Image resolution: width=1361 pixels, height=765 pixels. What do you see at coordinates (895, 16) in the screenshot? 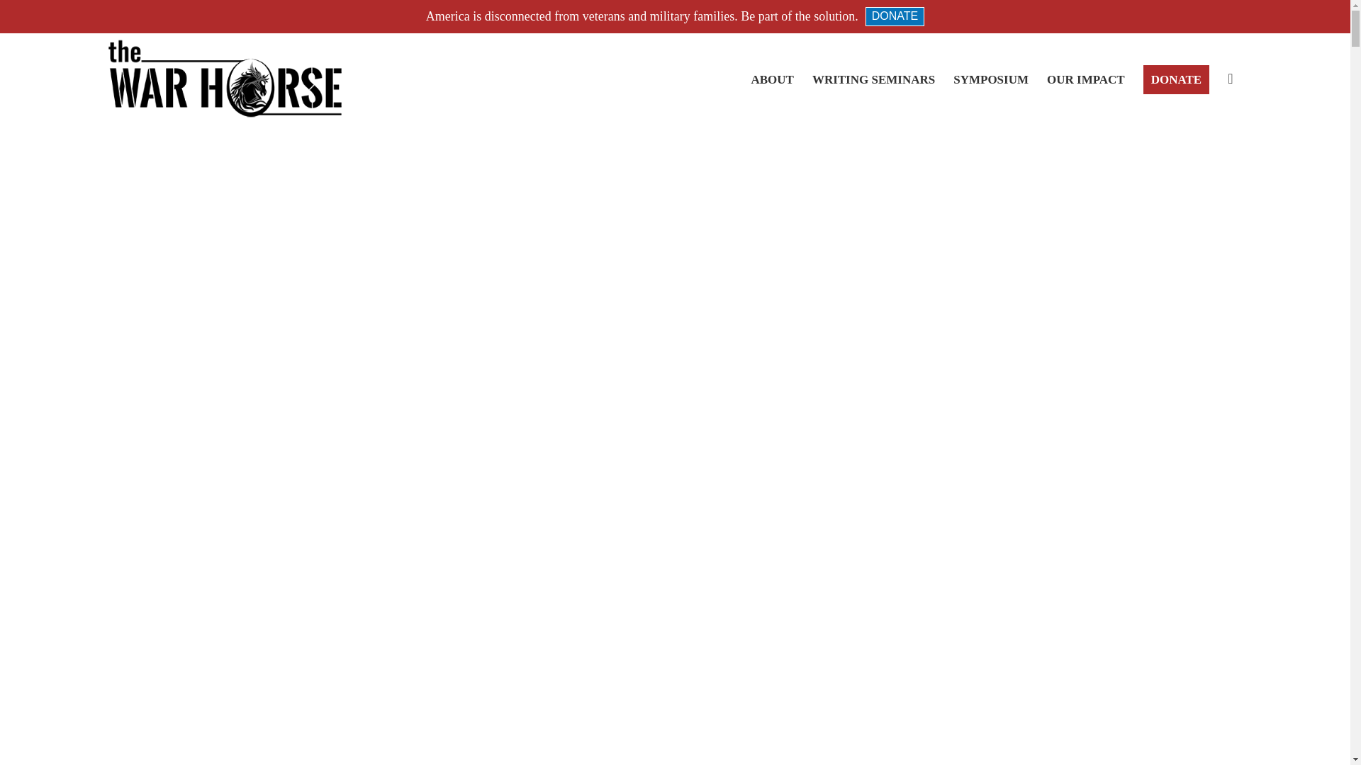
I see `DONATE` at bounding box center [895, 16].